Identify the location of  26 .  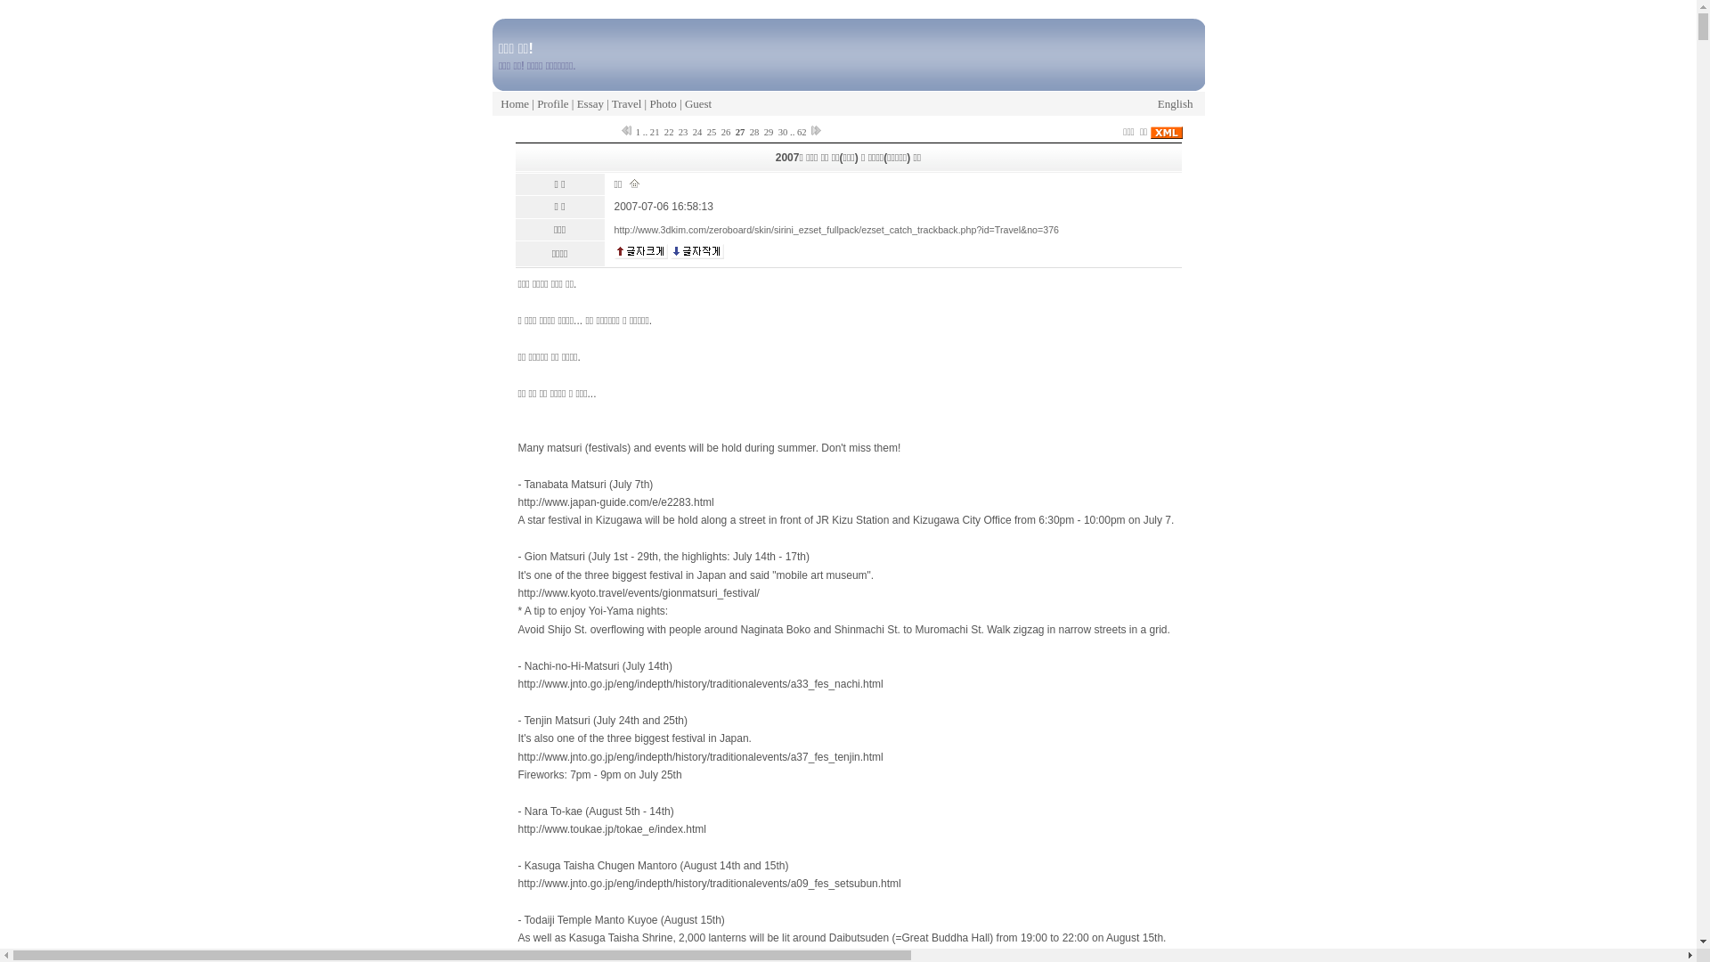
(726, 132).